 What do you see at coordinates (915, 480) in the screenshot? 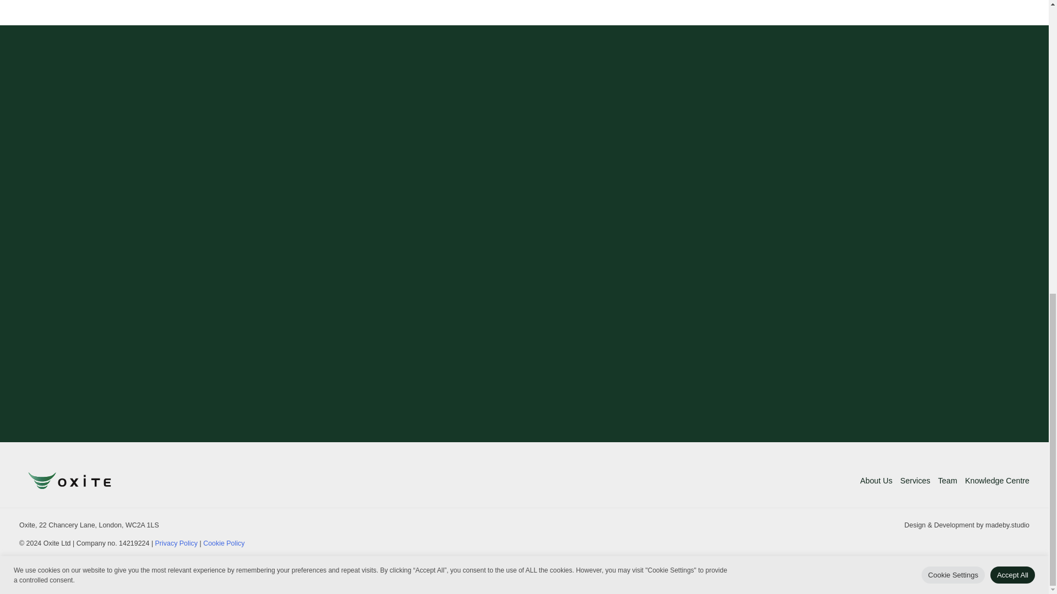
I see `Services` at bounding box center [915, 480].